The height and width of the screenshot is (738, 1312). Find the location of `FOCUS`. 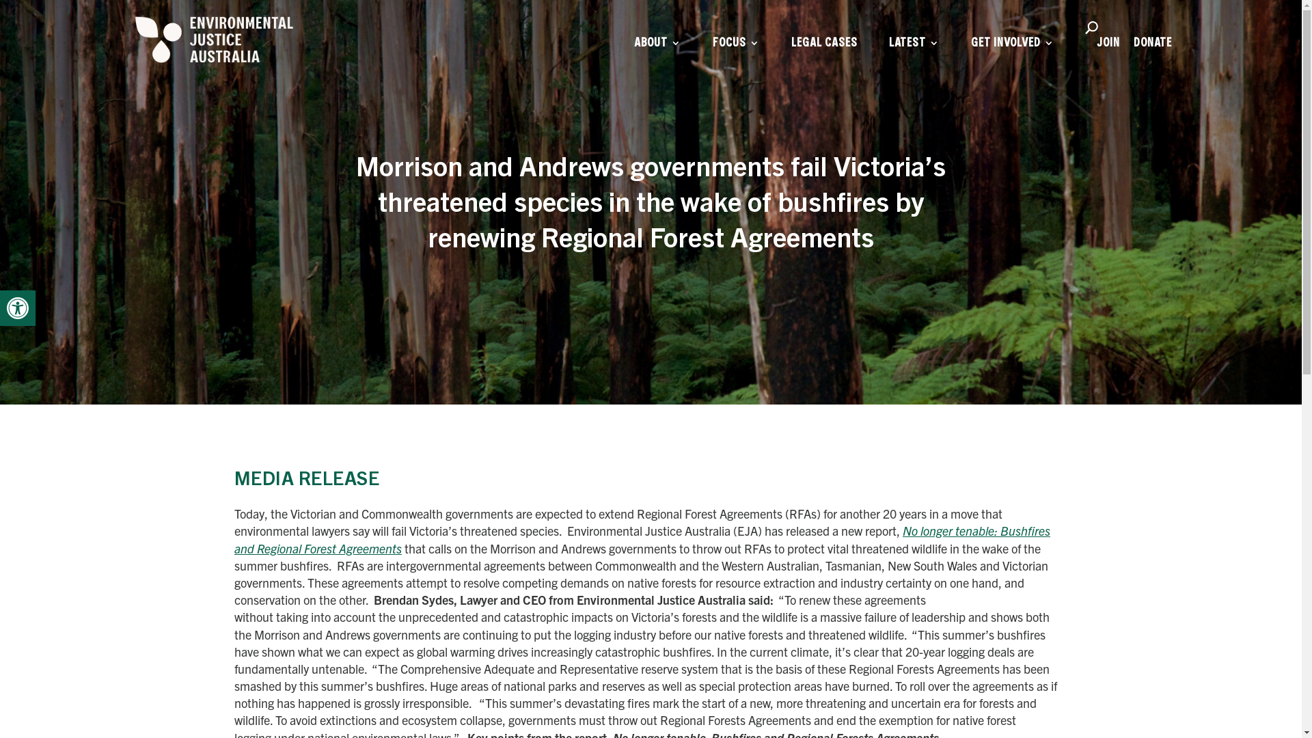

FOCUS is located at coordinates (735, 55).